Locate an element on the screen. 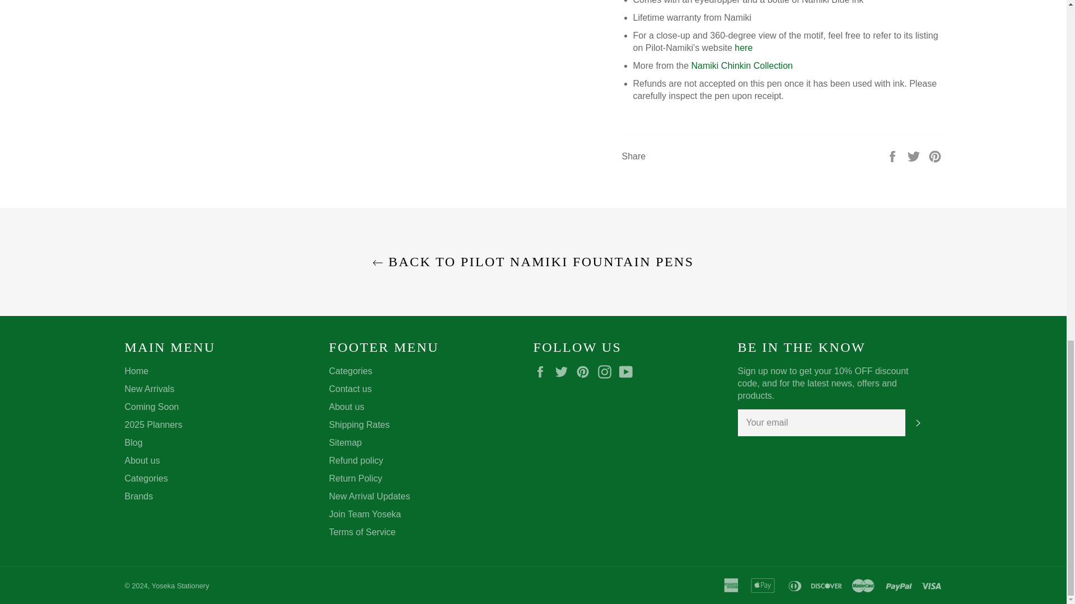  Tweet on Twitter is located at coordinates (915, 155).